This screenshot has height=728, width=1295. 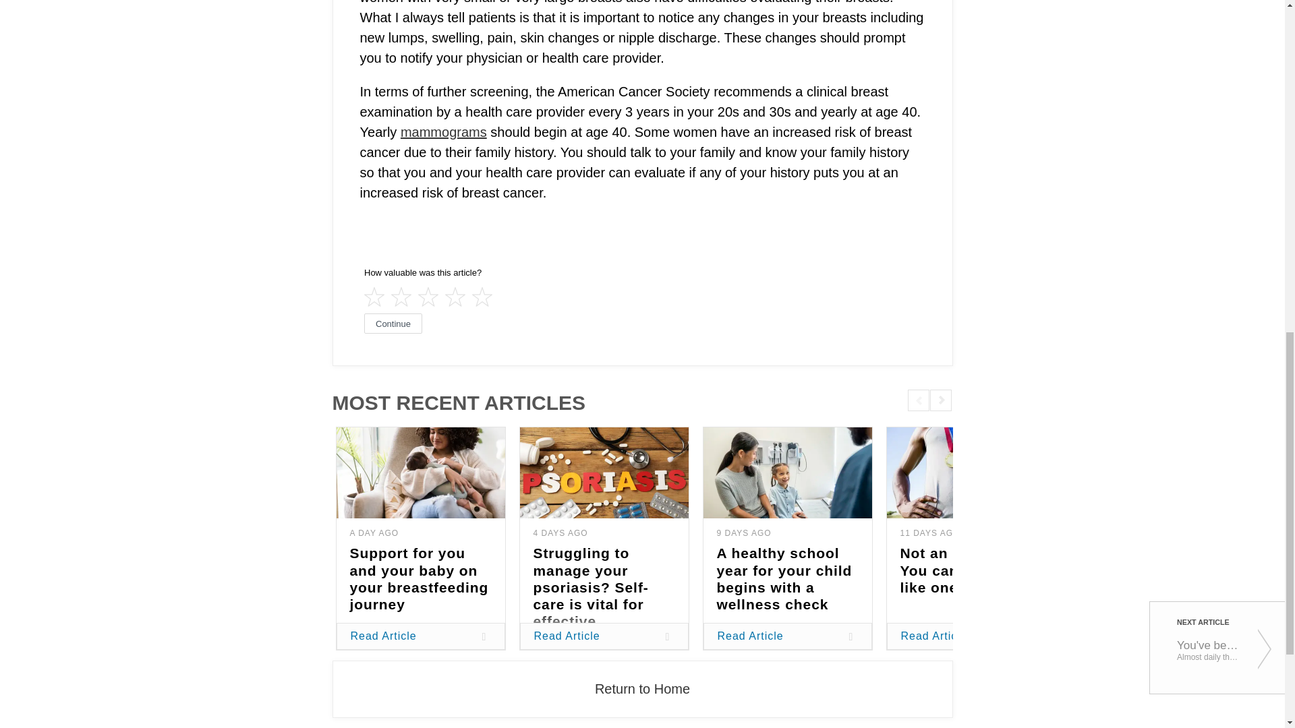 I want to click on 2024-08-14T12:40:52, so click(x=560, y=533).